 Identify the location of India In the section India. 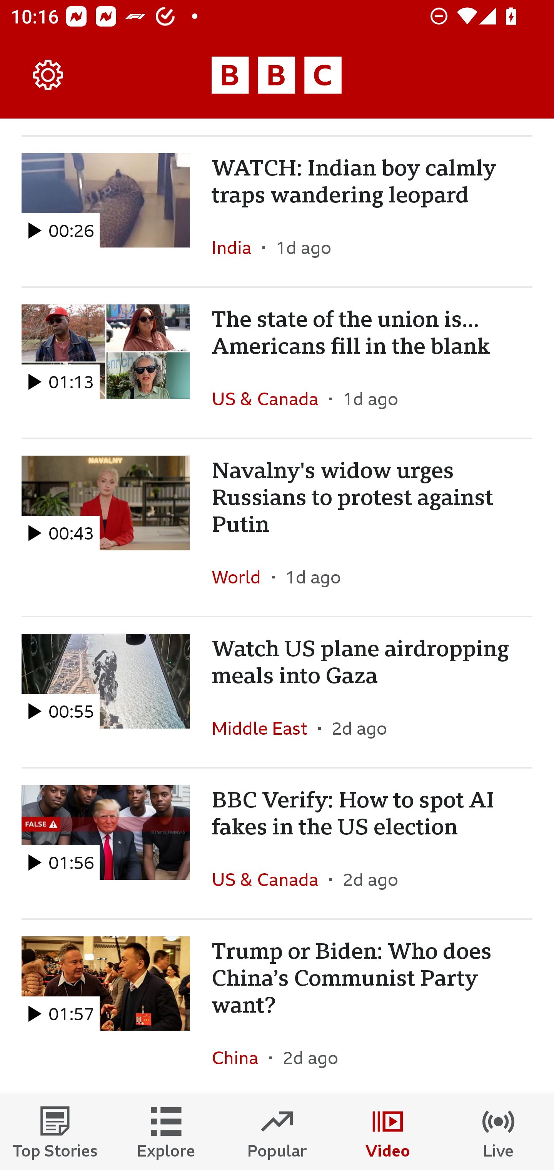
(237, 247).